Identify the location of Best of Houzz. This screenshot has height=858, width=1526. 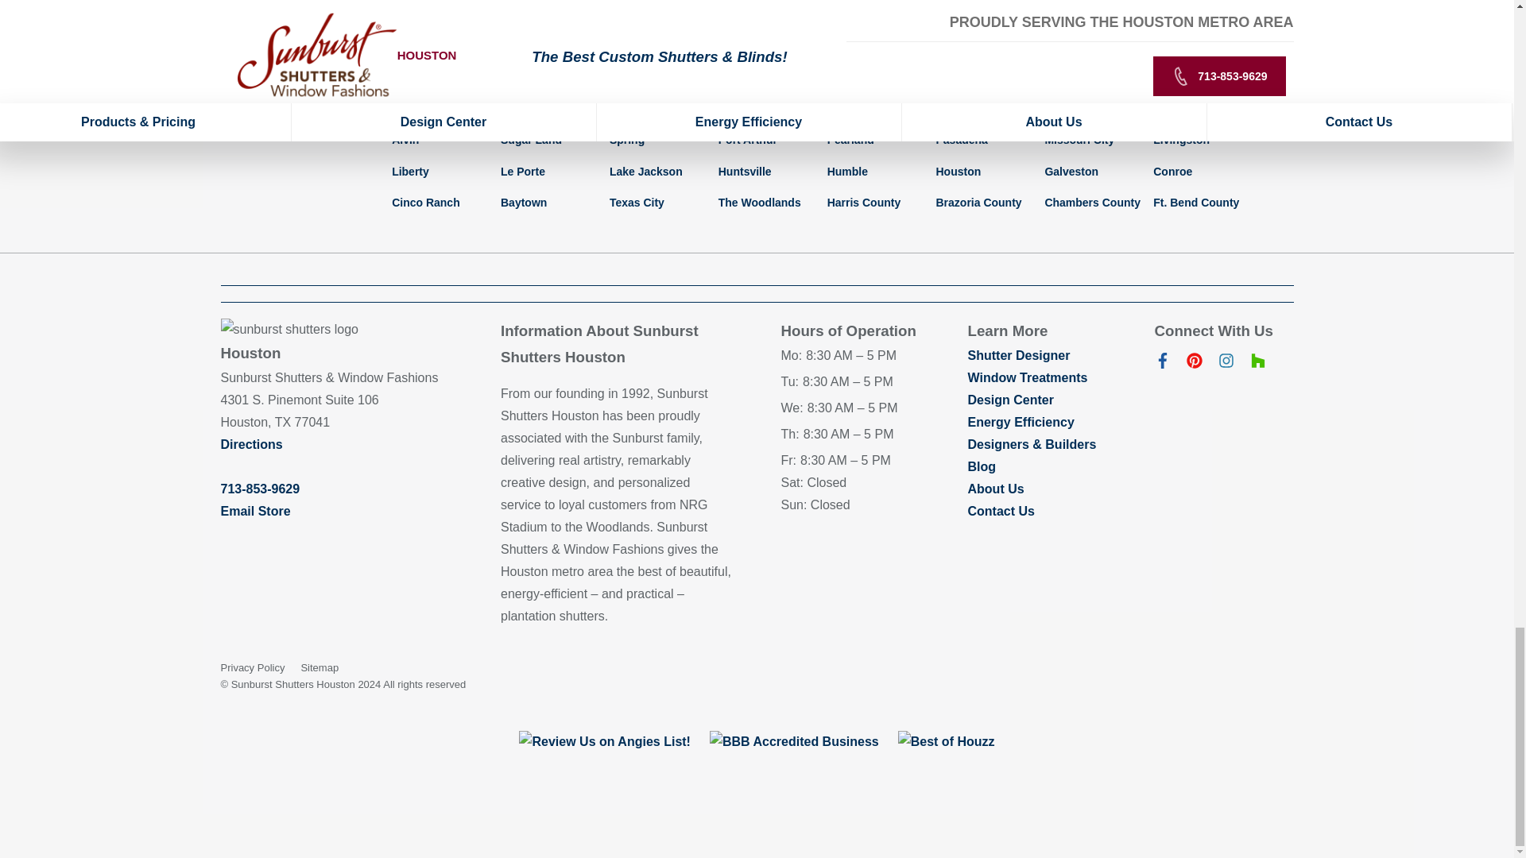
(946, 742).